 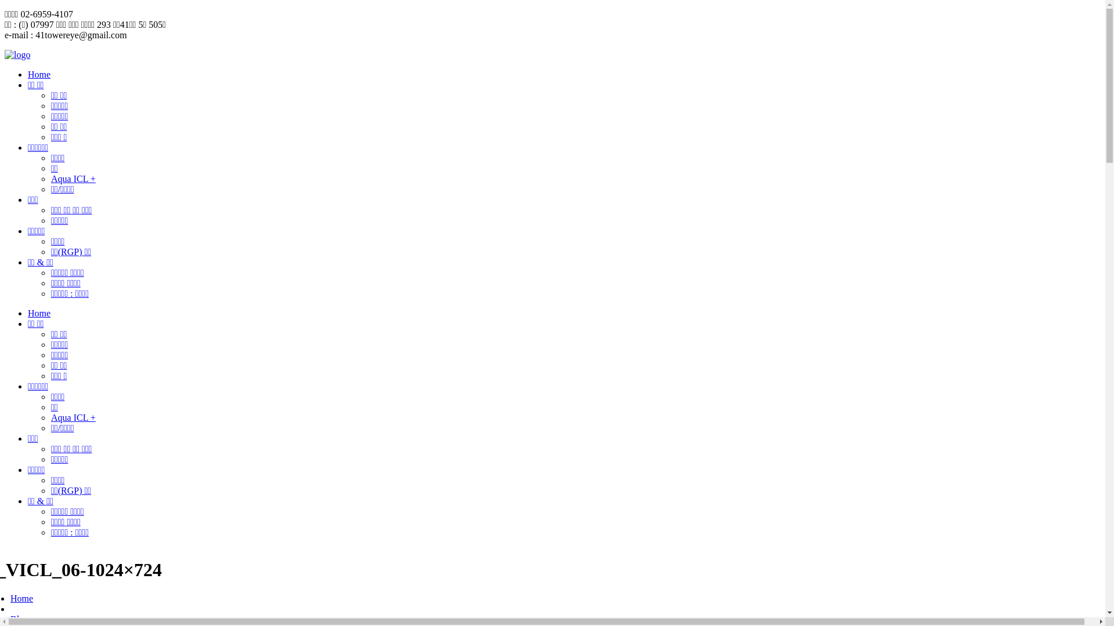 What do you see at coordinates (39, 74) in the screenshot?
I see `Home` at bounding box center [39, 74].